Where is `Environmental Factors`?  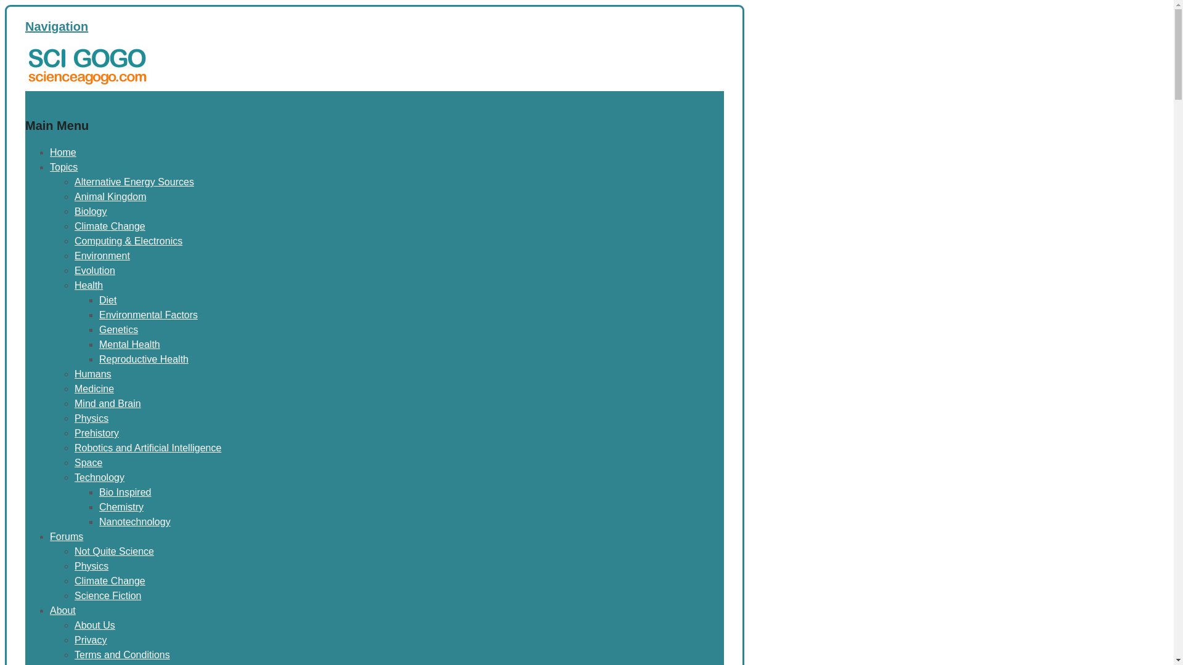
Environmental Factors is located at coordinates (148, 315).